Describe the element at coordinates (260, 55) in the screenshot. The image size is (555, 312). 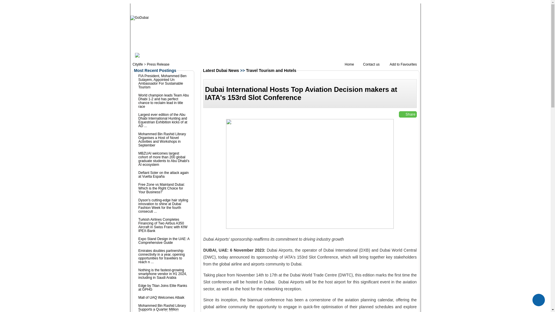
I see ` Interviews ` at that location.